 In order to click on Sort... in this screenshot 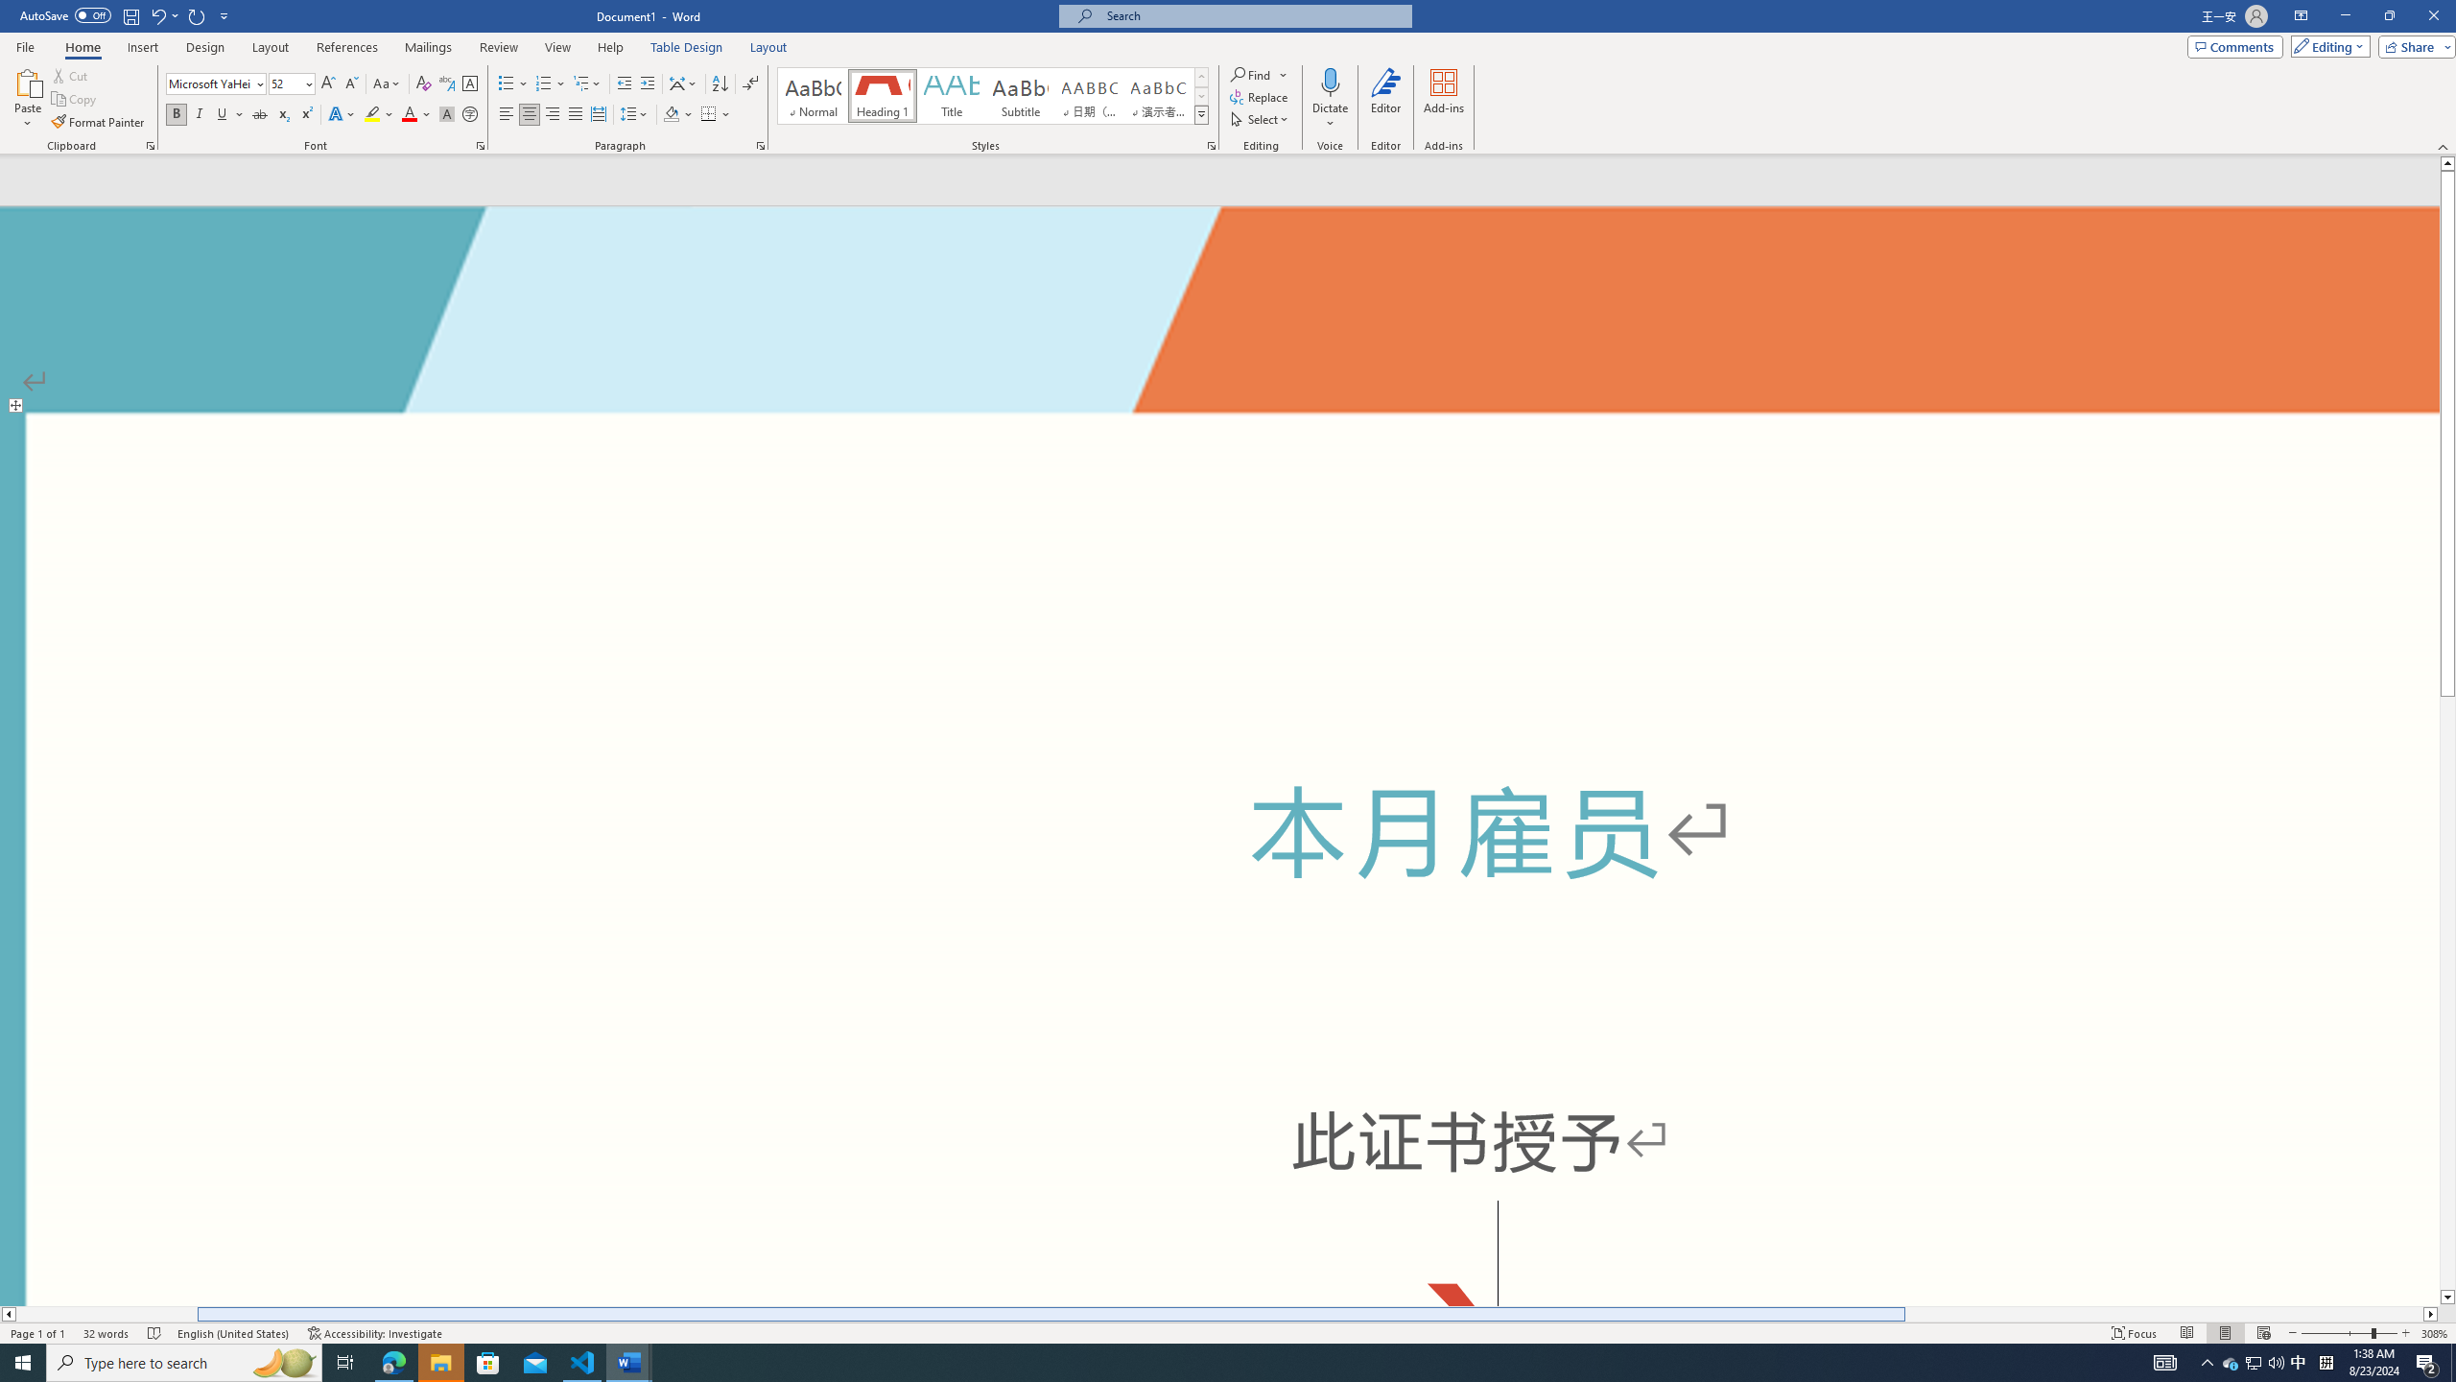, I will do `click(720, 84)`.